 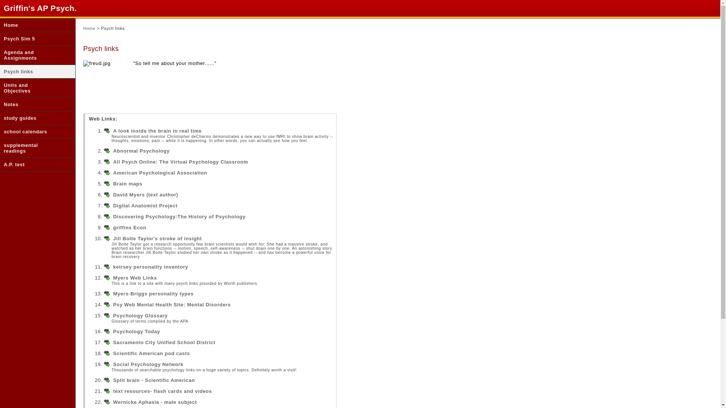 I want to click on Wernicke Aphasia - male subject, so click(x=155, y=402).